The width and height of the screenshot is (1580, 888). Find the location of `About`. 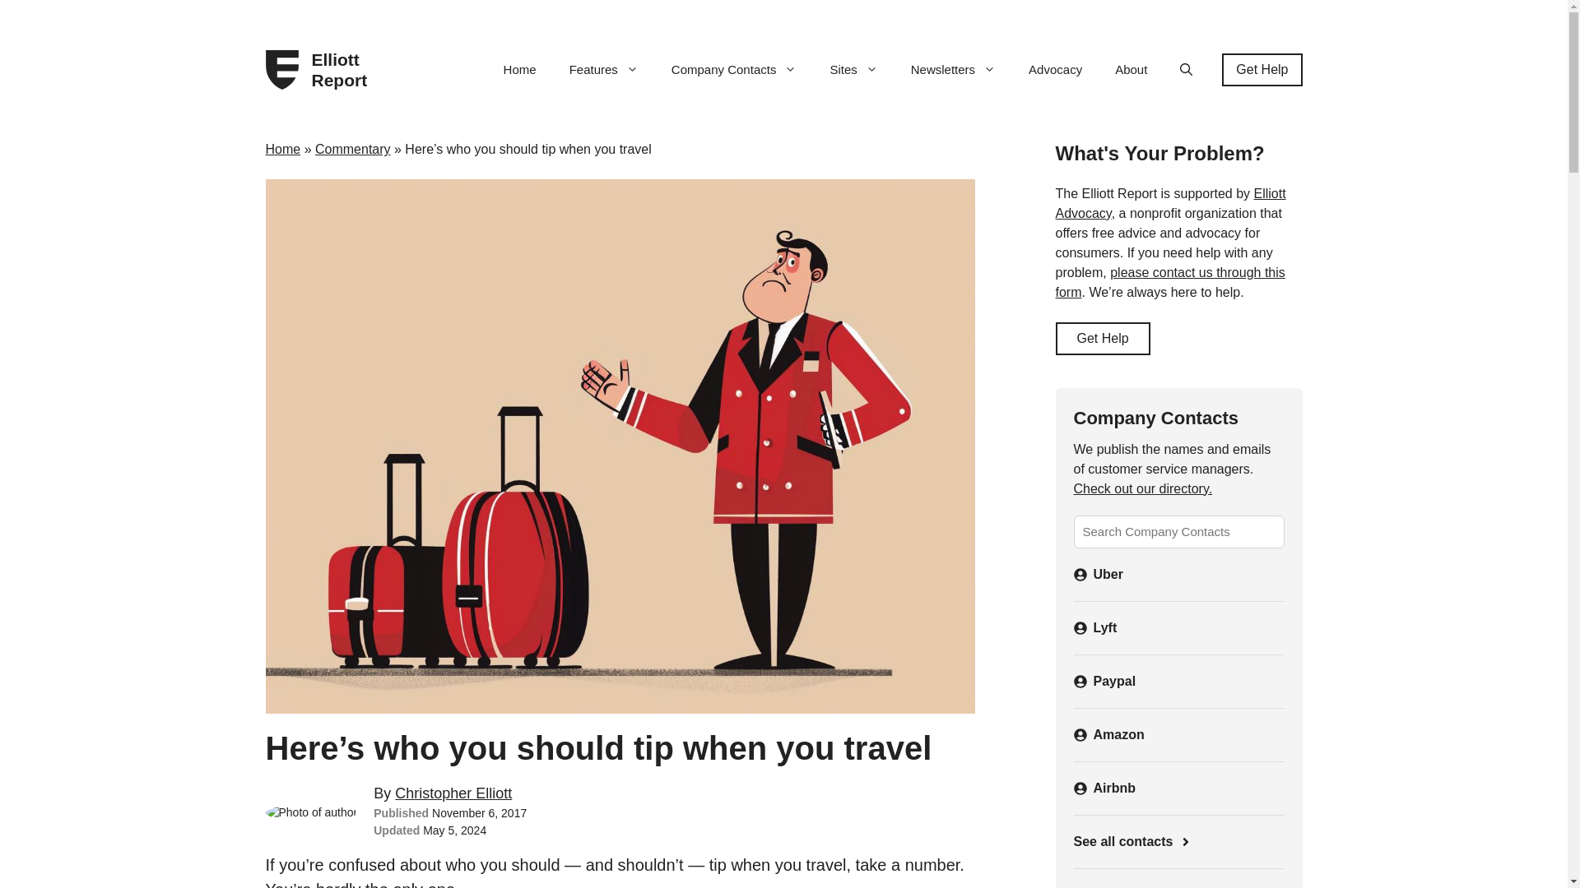

About is located at coordinates (1131, 70).